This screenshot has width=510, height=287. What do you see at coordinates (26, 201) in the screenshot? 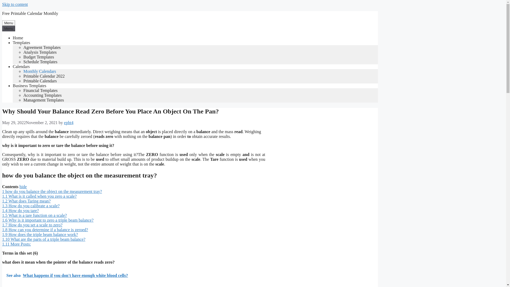
I see `1.2 What does Taring mean?` at bounding box center [26, 201].